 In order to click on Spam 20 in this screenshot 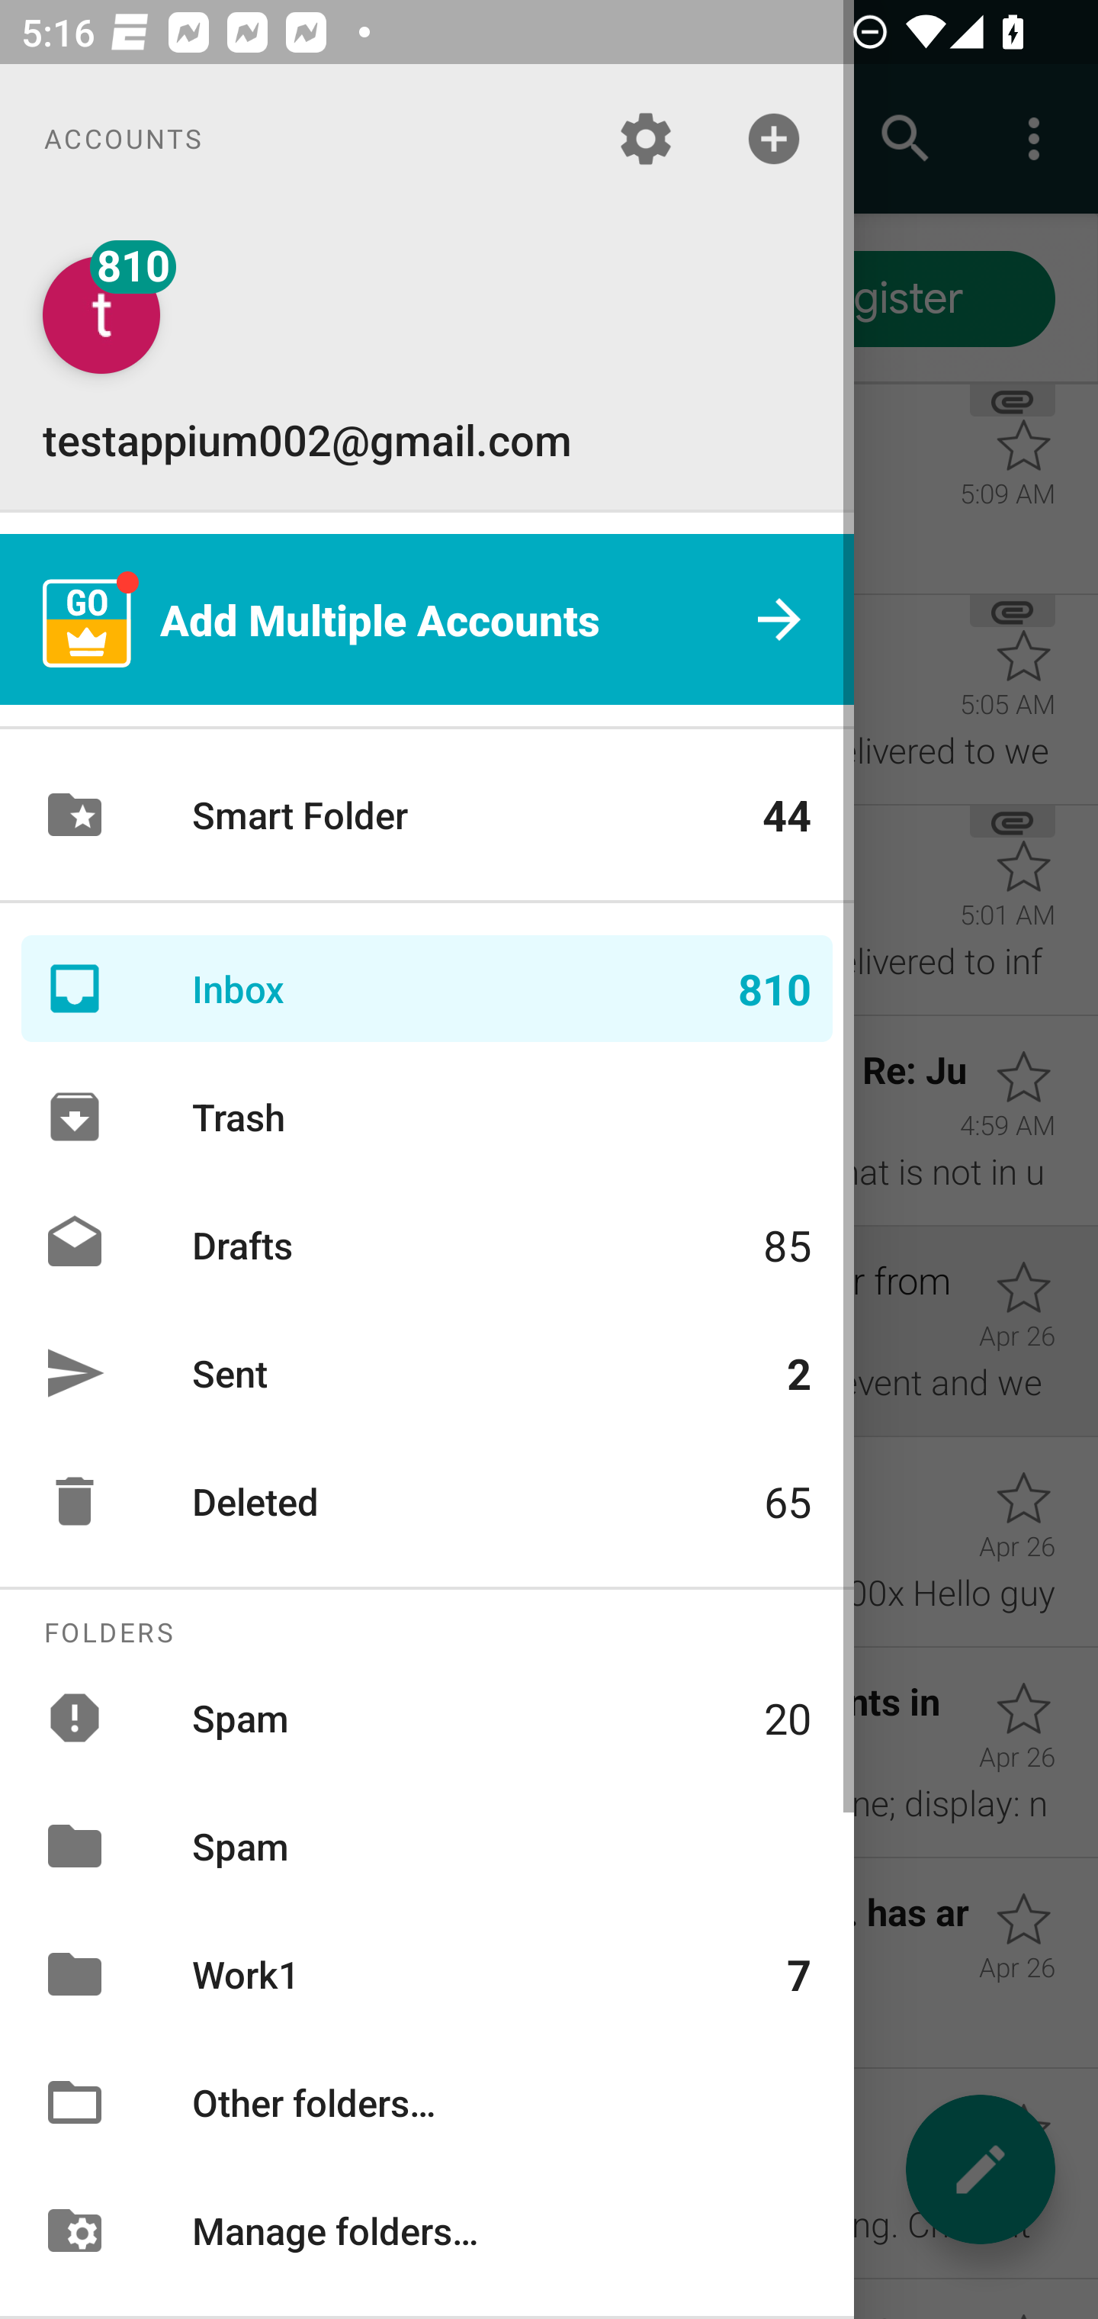, I will do `click(427, 1716)`.